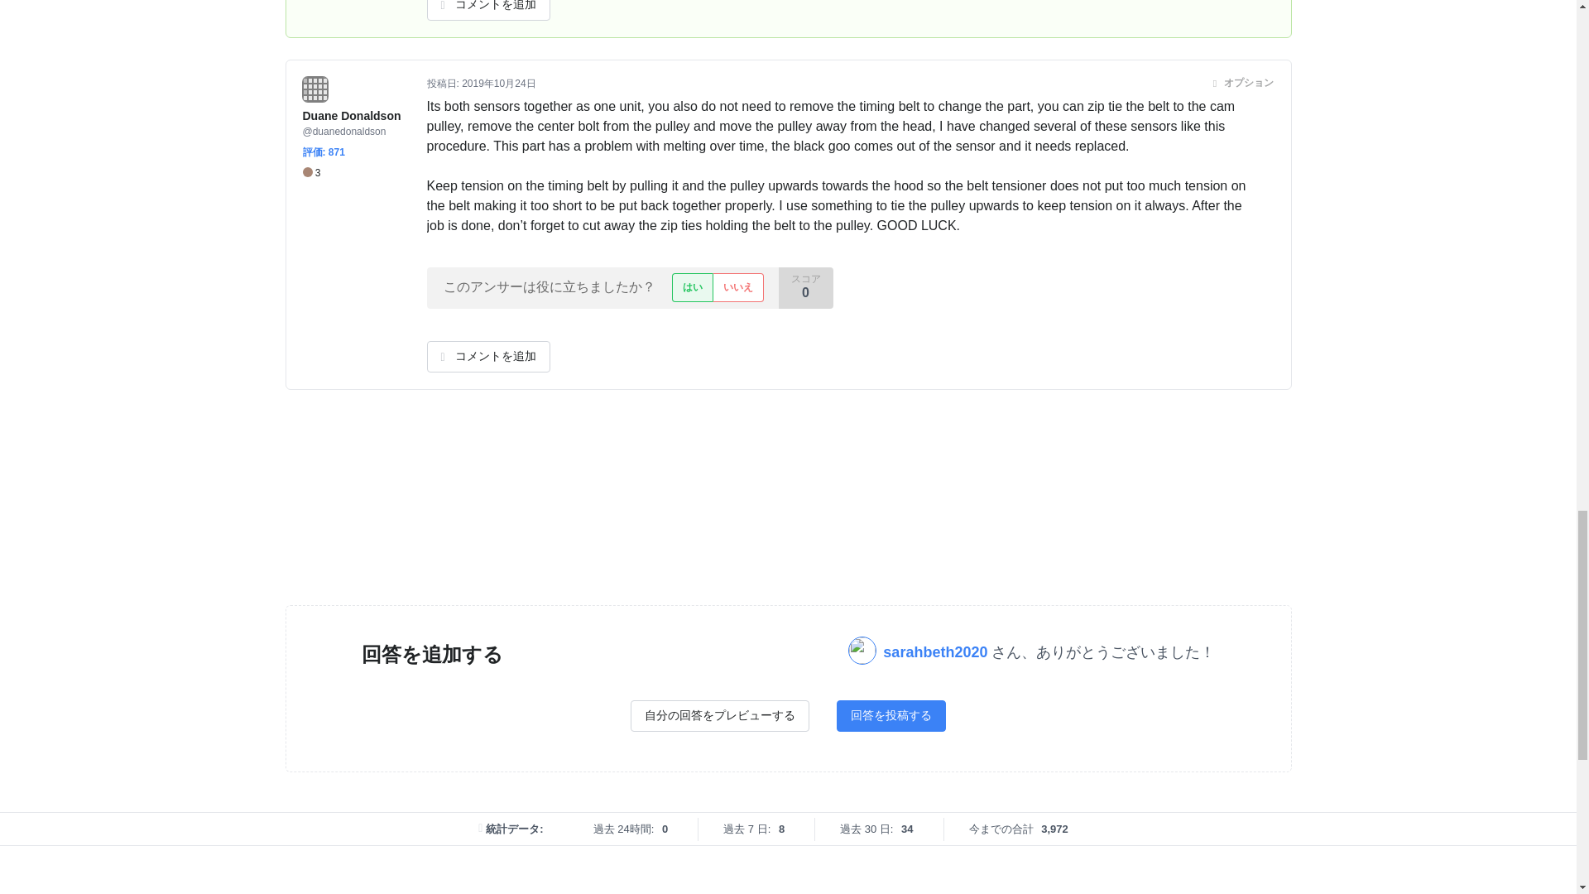 The image size is (1589, 894). I want to click on Thu, 24 Oct 2019 01:39:38 -0700, so click(498, 83).